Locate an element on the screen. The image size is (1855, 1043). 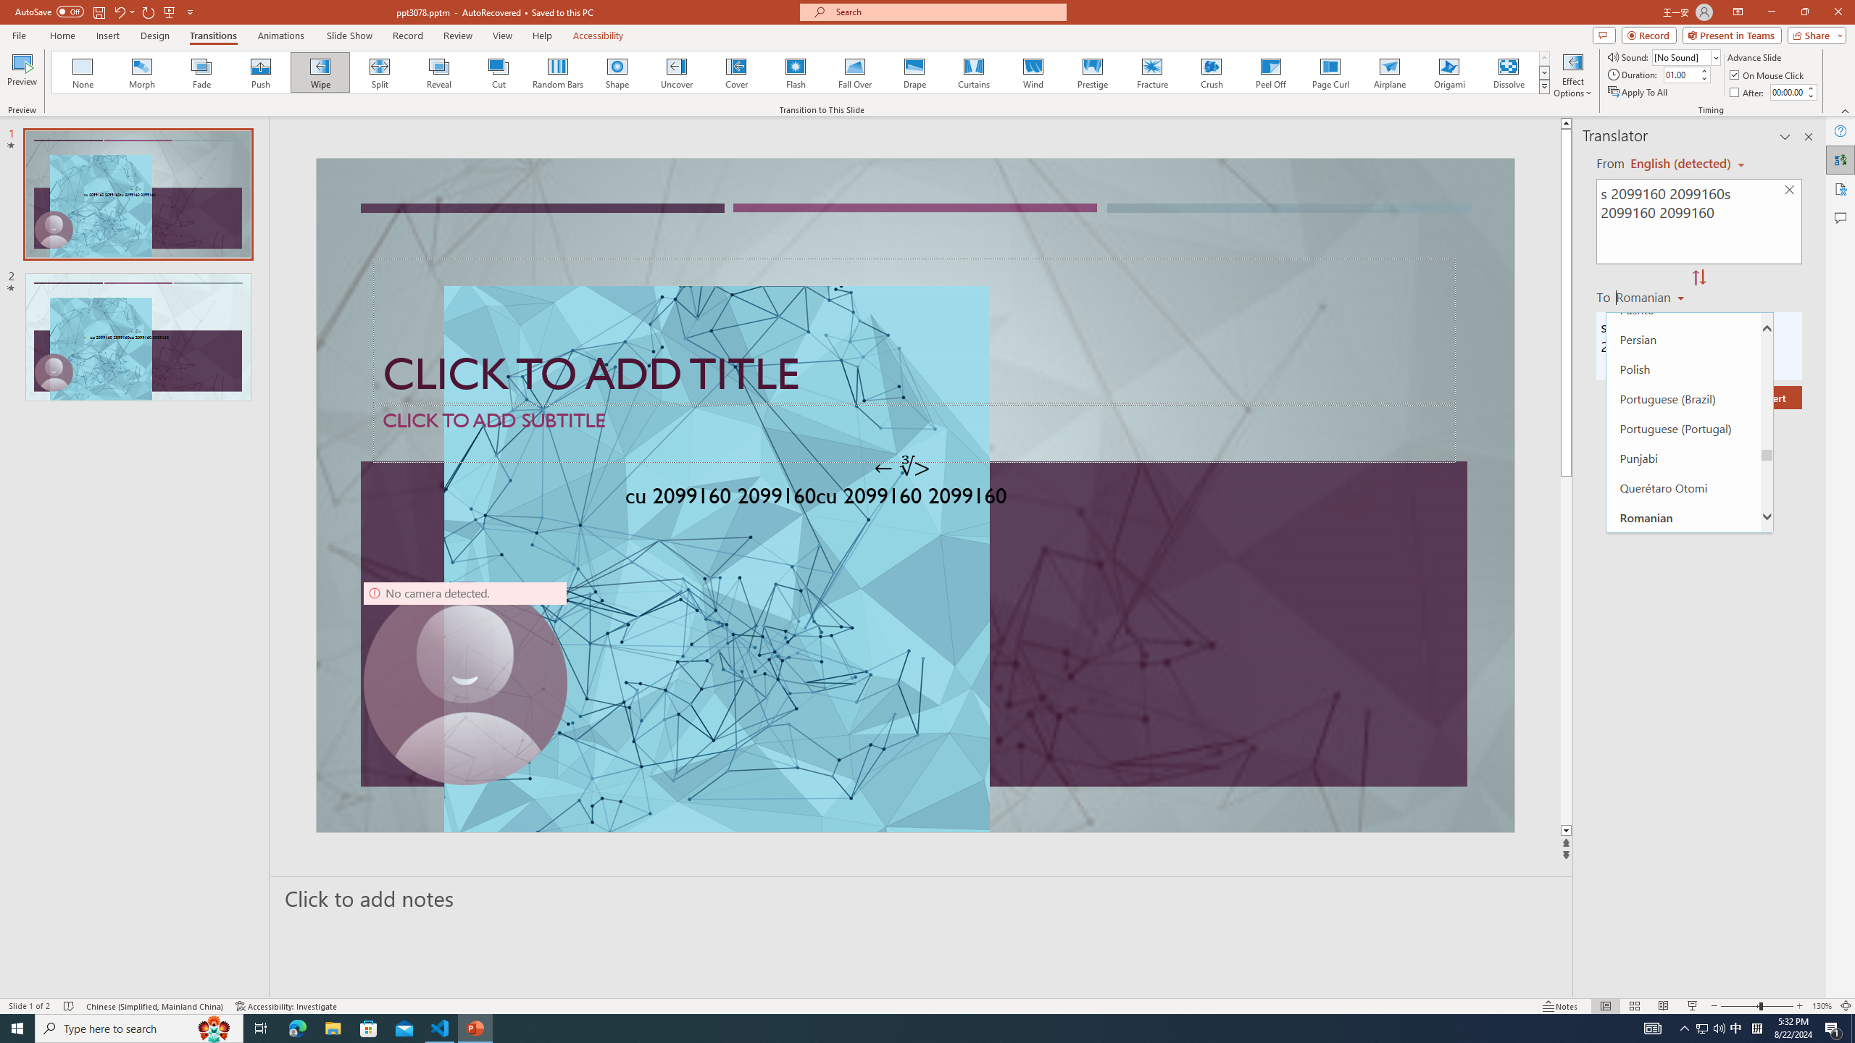
TextBox 61 is located at coordinates (913, 498).